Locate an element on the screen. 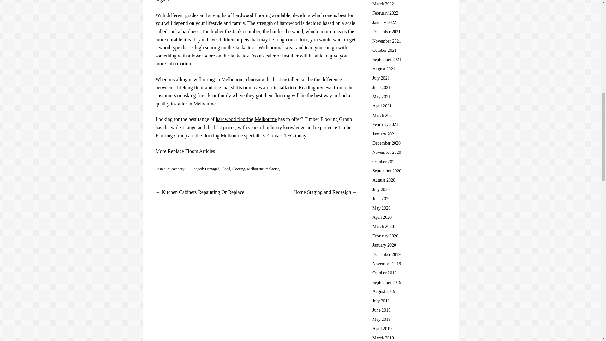 This screenshot has height=341, width=606. hardwood flooring Melbourne is located at coordinates (246, 119).